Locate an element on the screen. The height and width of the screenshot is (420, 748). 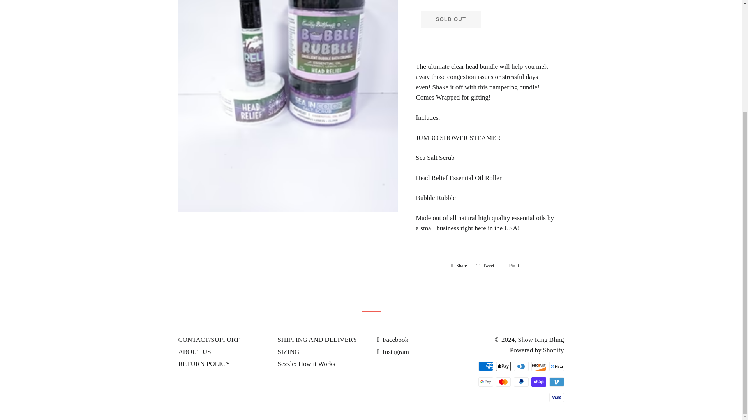
Mastercard is located at coordinates (503, 381).